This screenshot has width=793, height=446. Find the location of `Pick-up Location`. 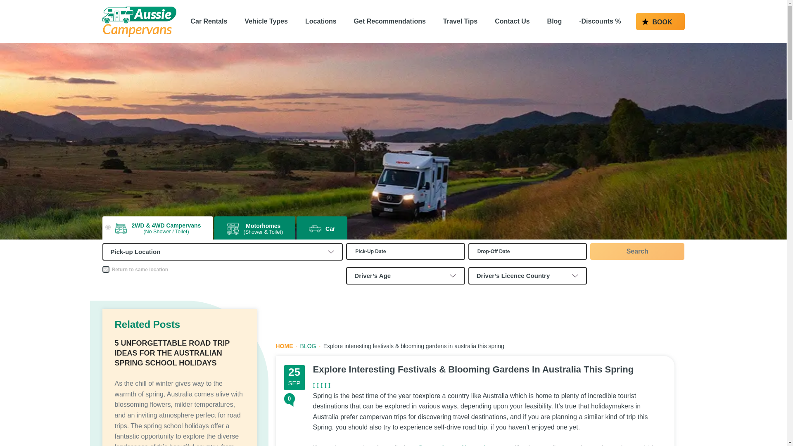

Pick-up Location is located at coordinates (223, 252).